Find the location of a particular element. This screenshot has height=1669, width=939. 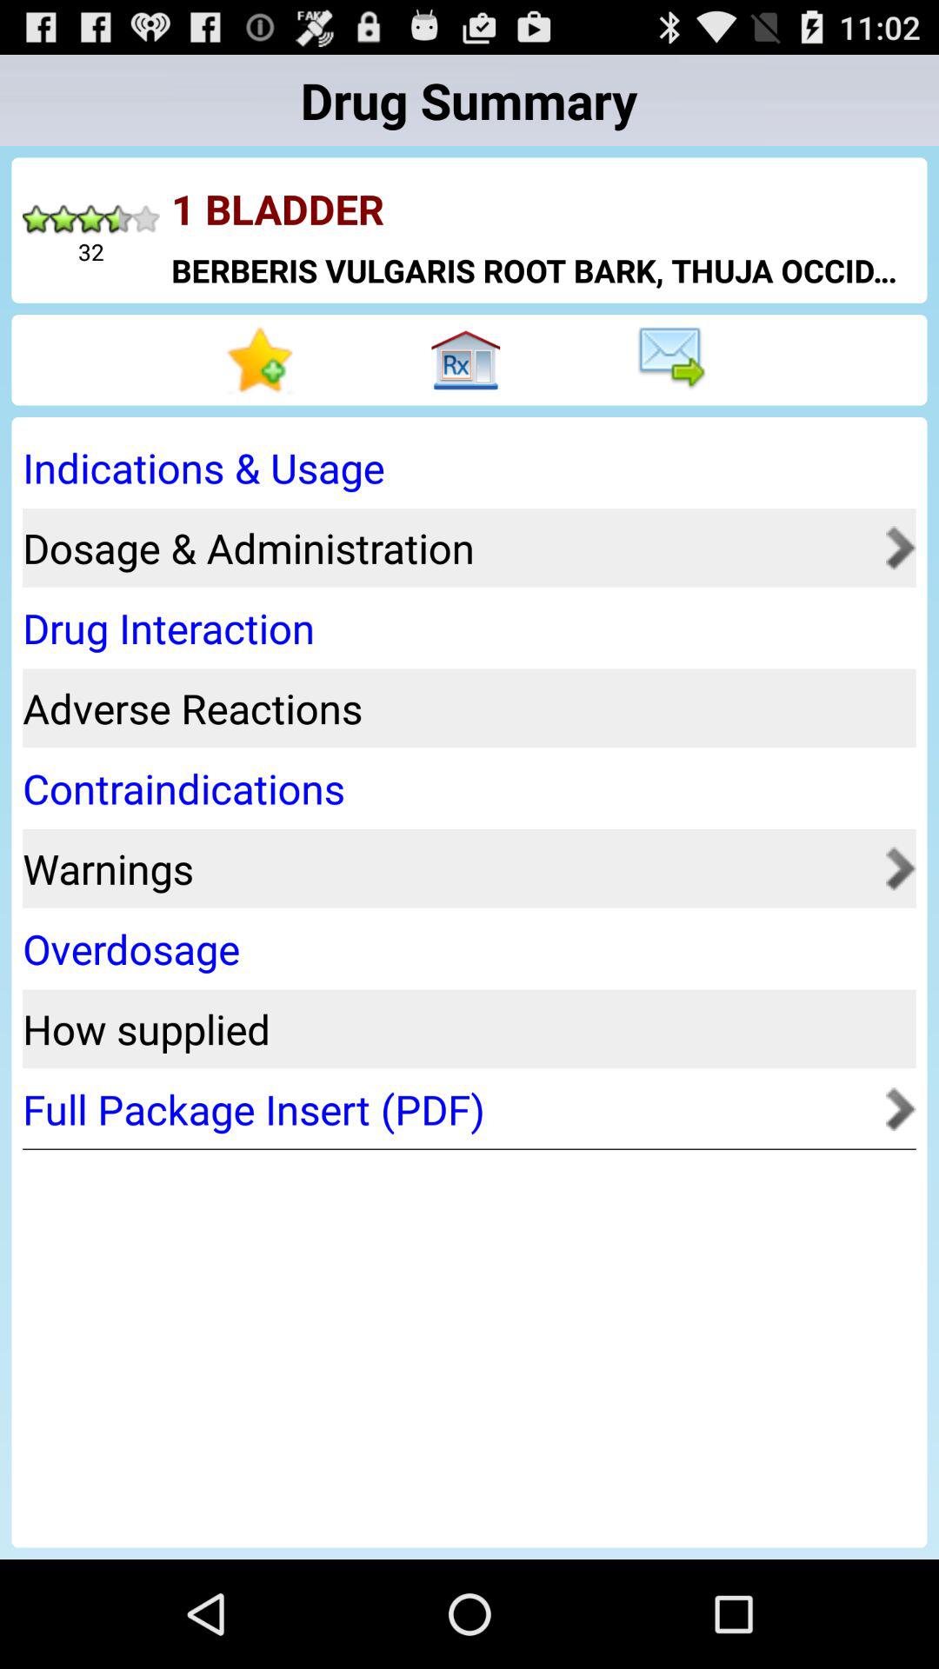

press the item above the how supplied icon is located at coordinates (463, 949).